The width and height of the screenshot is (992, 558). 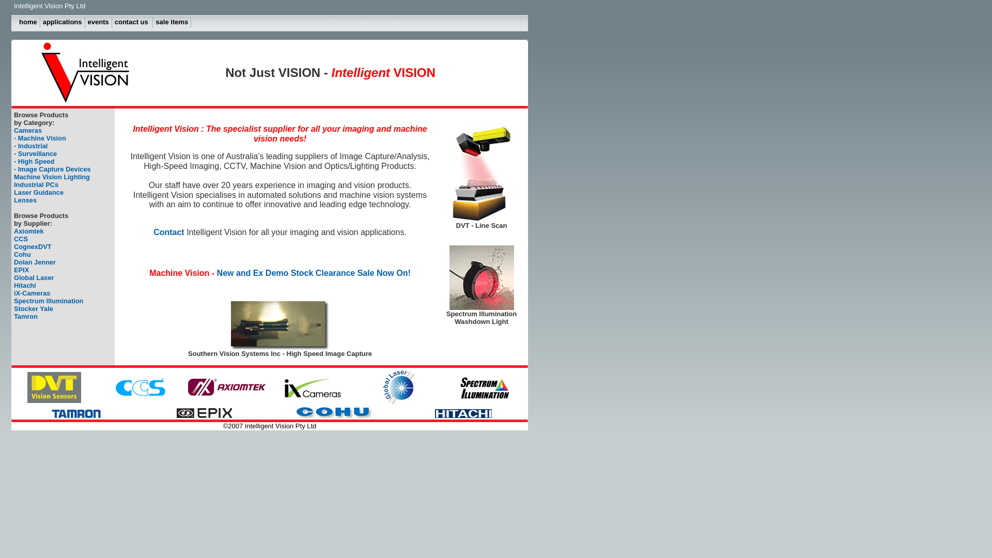 What do you see at coordinates (26, 316) in the screenshot?
I see `Tamron` at bounding box center [26, 316].